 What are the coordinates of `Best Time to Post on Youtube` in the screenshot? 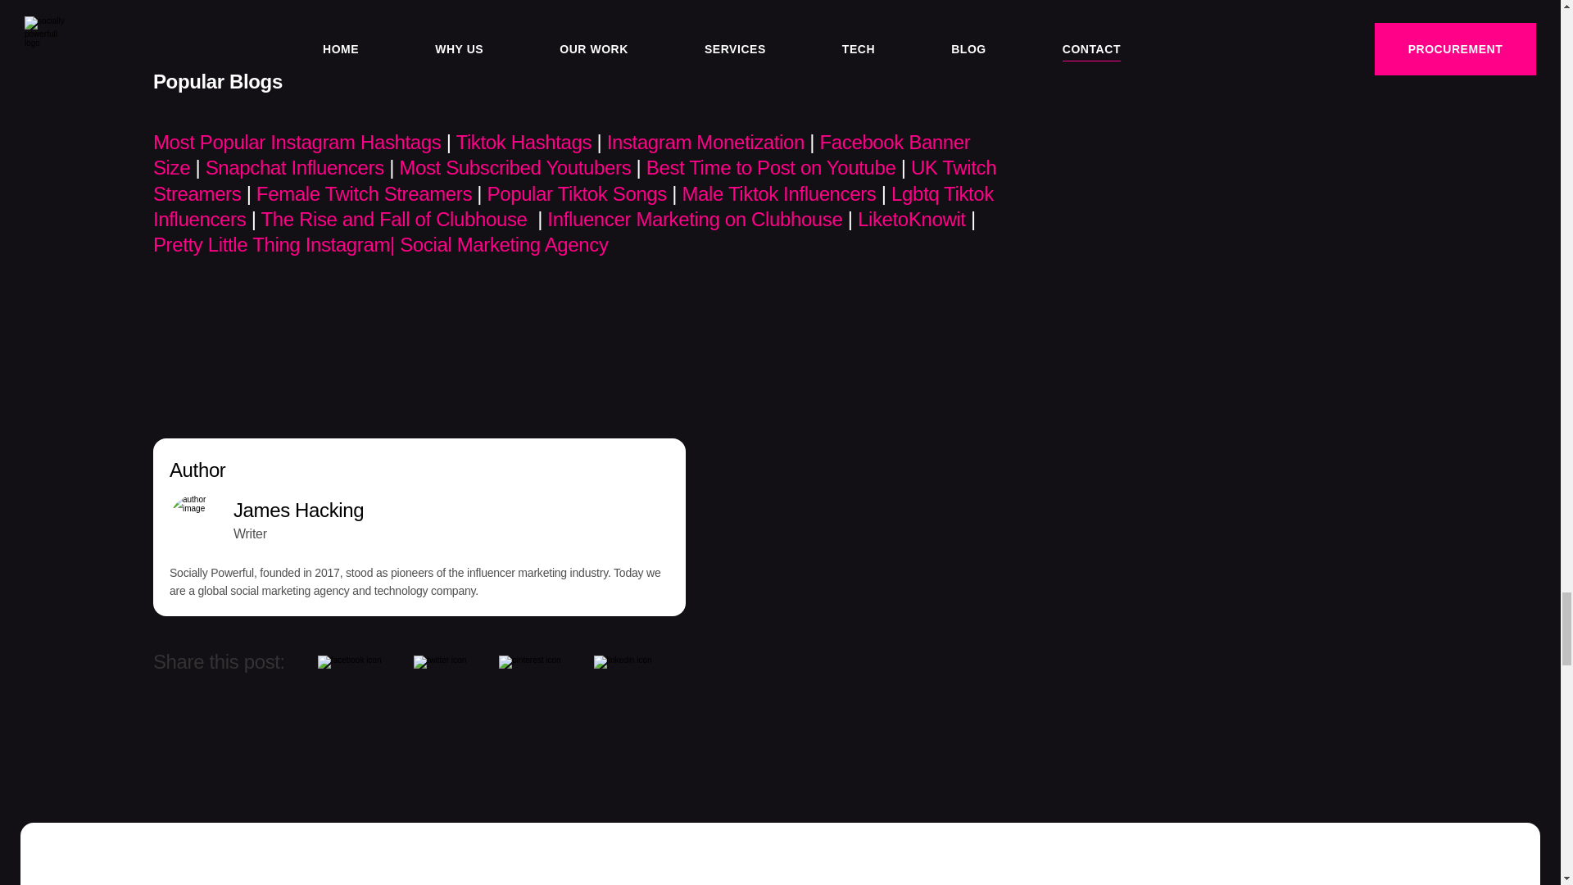 It's located at (772, 167).